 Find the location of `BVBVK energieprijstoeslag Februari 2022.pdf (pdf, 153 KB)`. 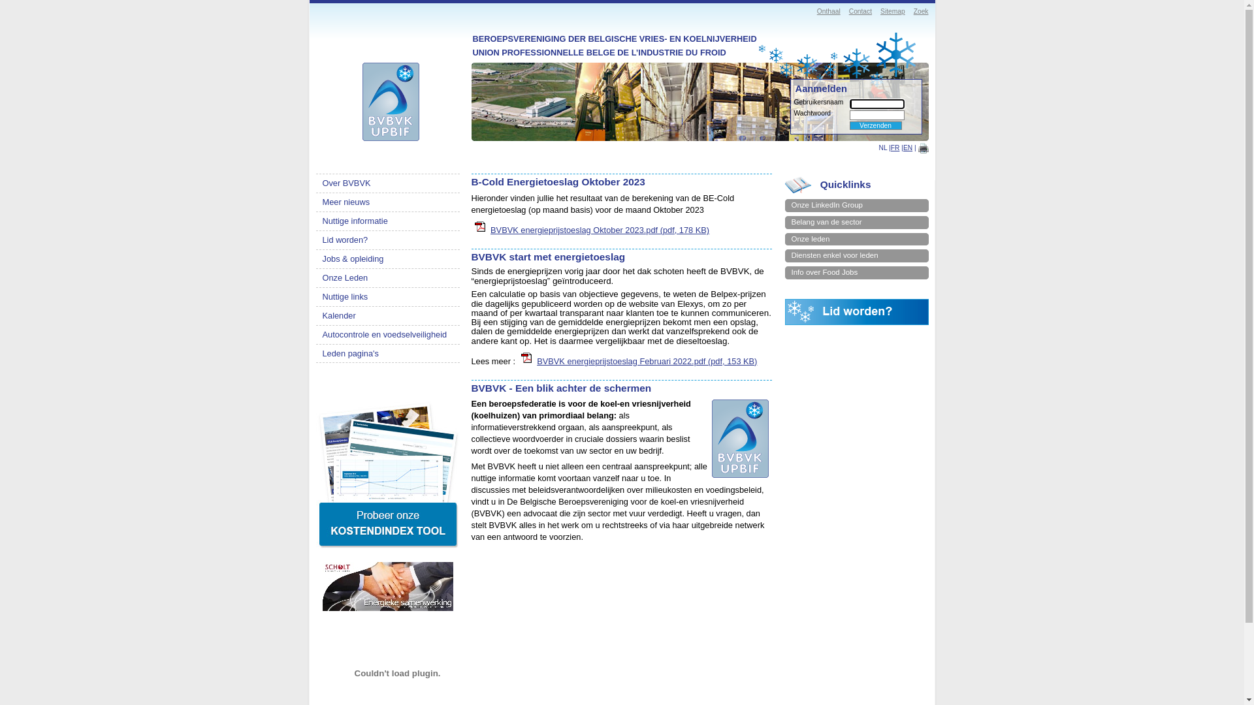

BVBVK energieprijstoeslag Februari 2022.pdf (pdf, 153 KB) is located at coordinates (647, 362).